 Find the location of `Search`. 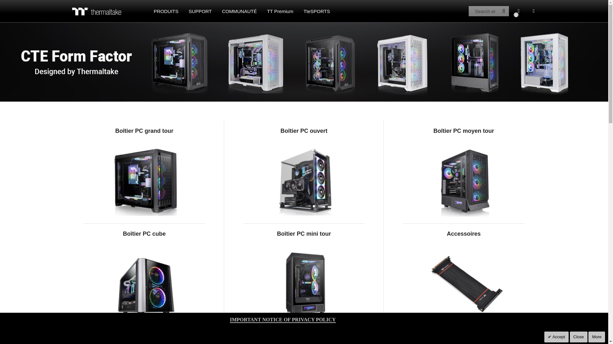

Search is located at coordinates (504, 11).